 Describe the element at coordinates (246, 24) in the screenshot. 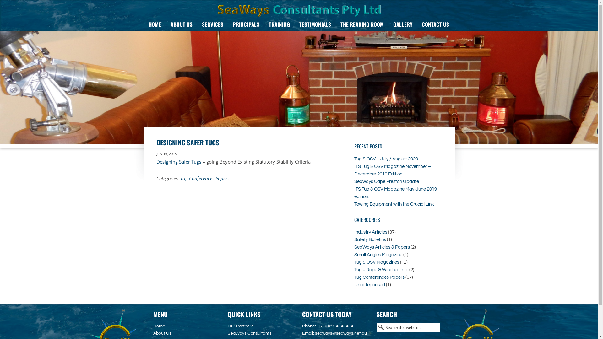

I see `PRINCIPALS` at that location.